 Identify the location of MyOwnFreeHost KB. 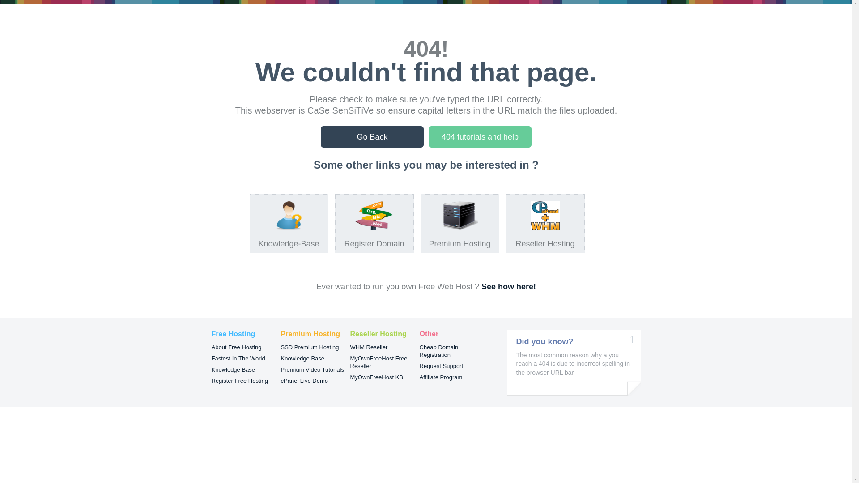
(376, 377).